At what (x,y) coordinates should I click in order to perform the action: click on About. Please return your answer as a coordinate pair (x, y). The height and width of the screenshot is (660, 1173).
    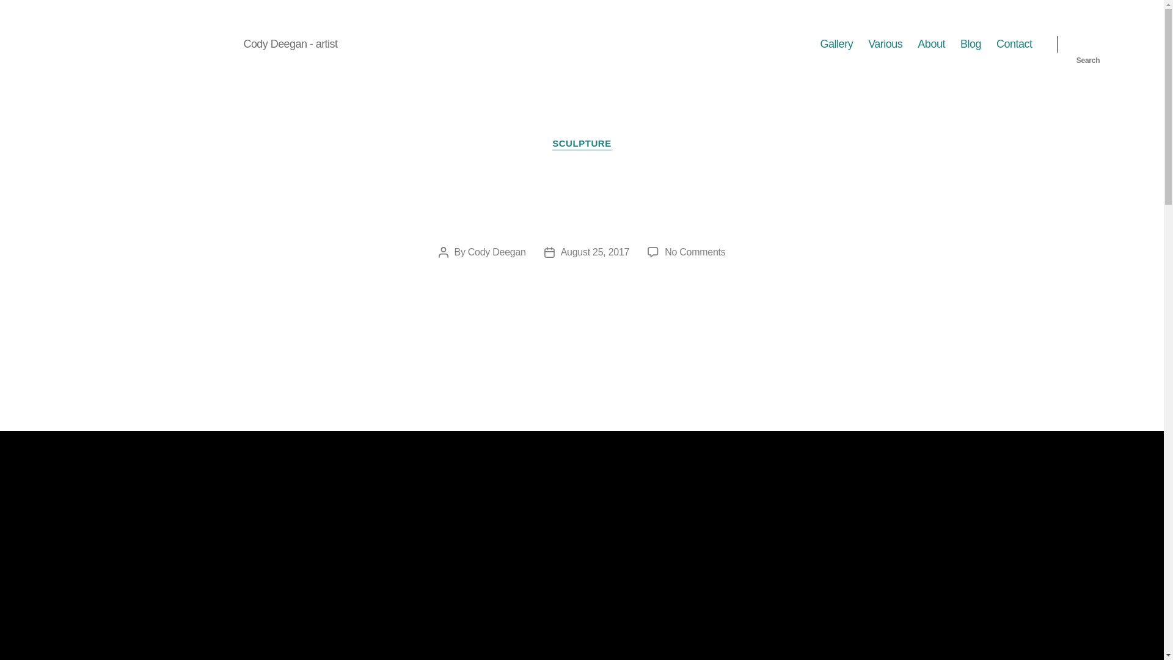
    Looking at the image, I should click on (931, 44).